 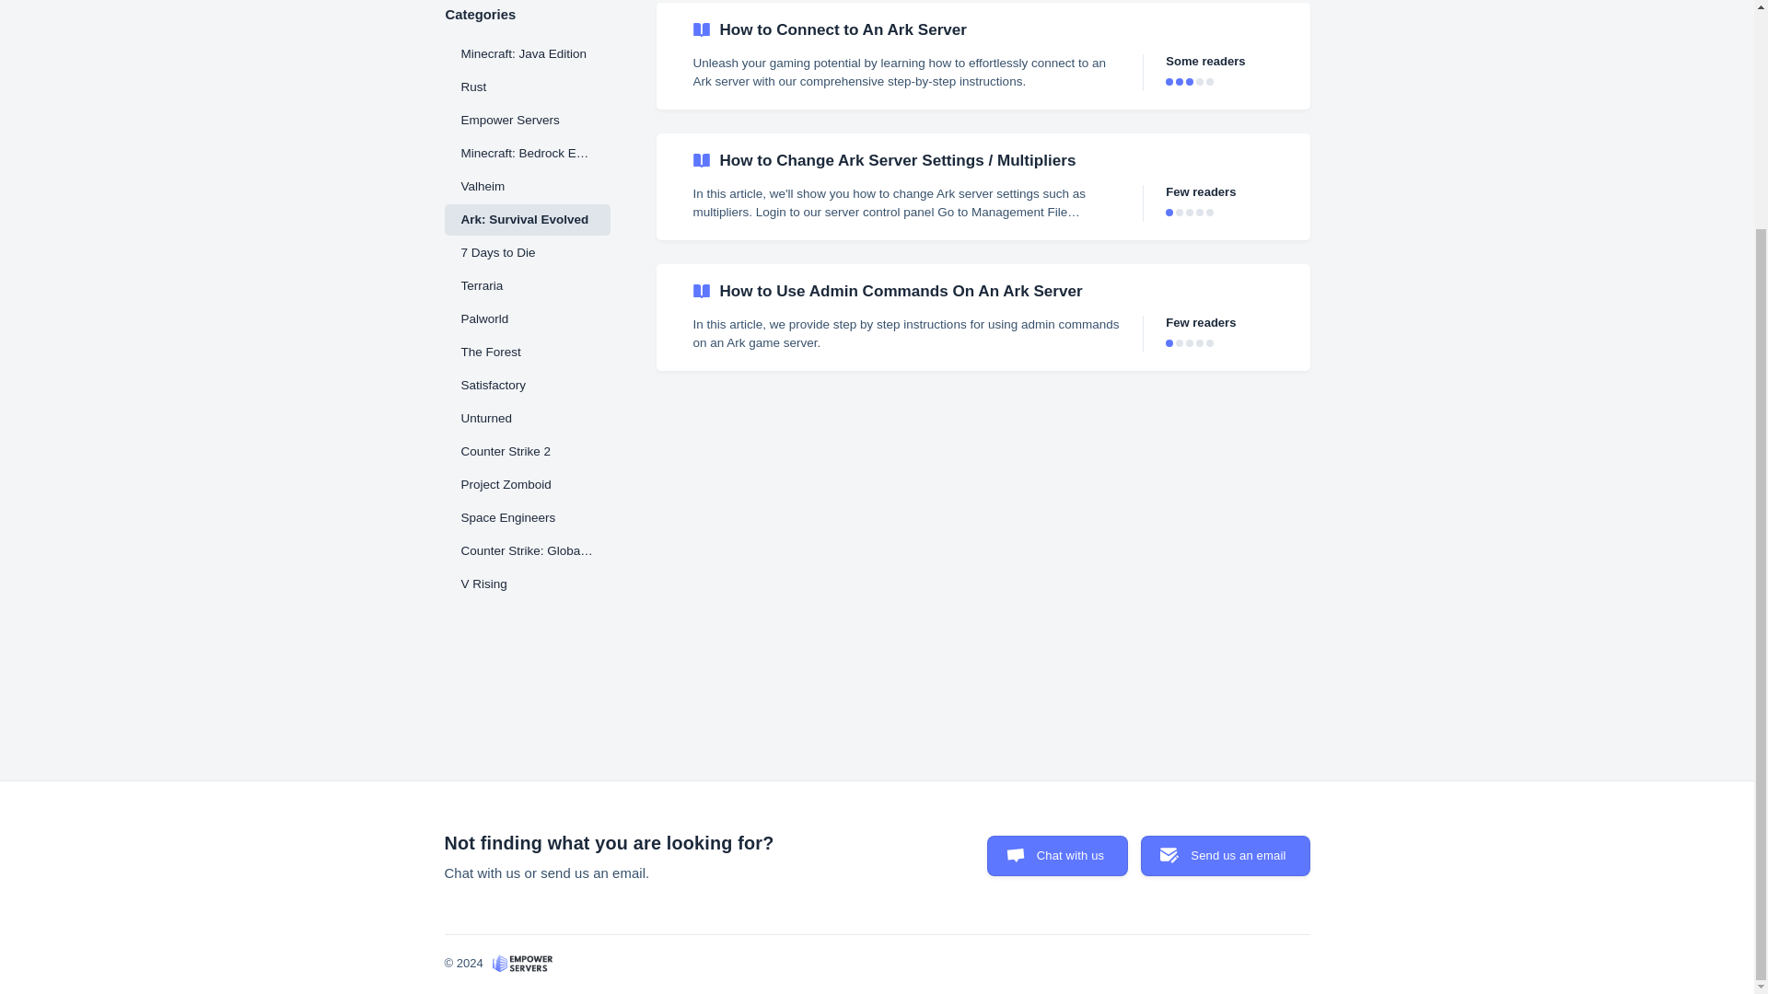 What do you see at coordinates (527, 285) in the screenshot?
I see `Terraria` at bounding box center [527, 285].